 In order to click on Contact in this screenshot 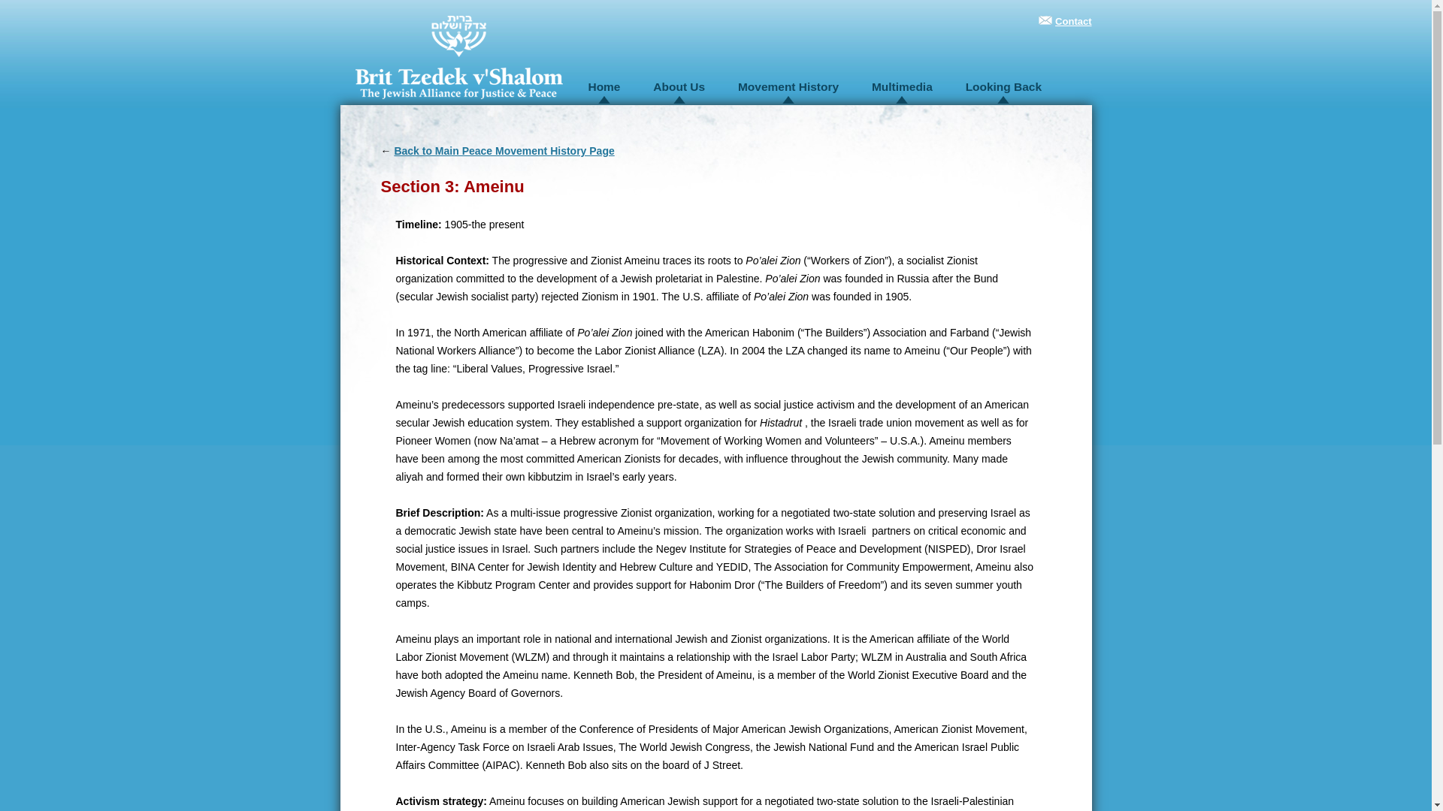, I will do `click(1072, 21)`.